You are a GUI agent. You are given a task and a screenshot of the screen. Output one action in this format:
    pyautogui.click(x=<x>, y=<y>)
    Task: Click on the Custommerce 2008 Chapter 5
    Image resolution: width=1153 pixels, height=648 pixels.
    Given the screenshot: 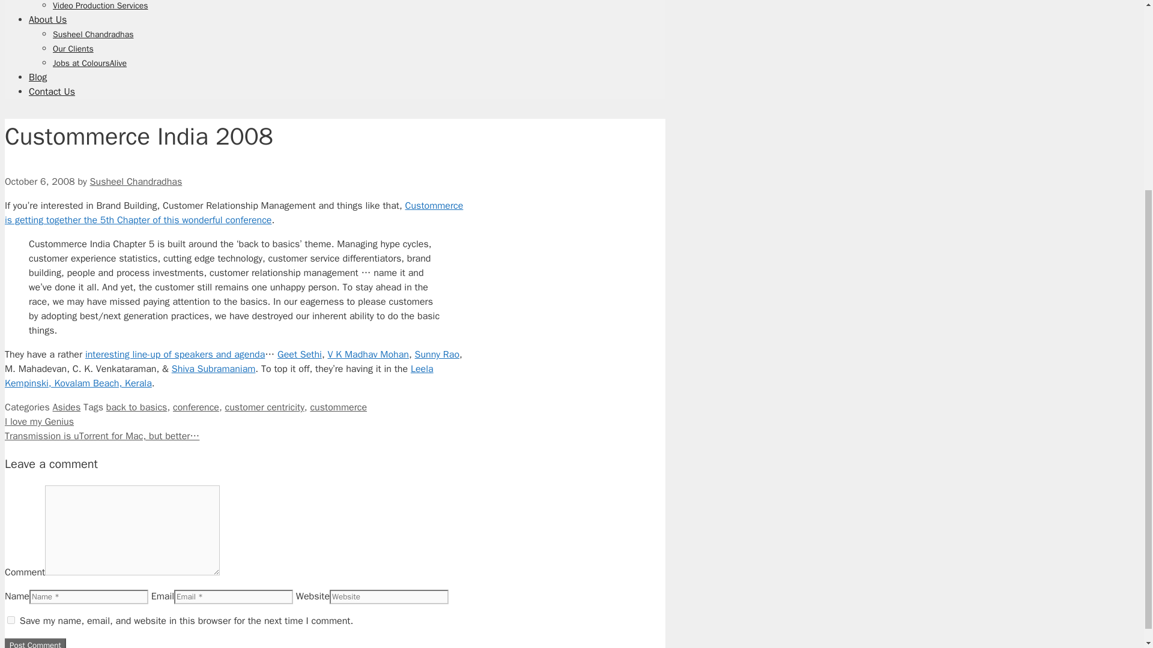 What is the action you would take?
    pyautogui.click(x=234, y=212)
    